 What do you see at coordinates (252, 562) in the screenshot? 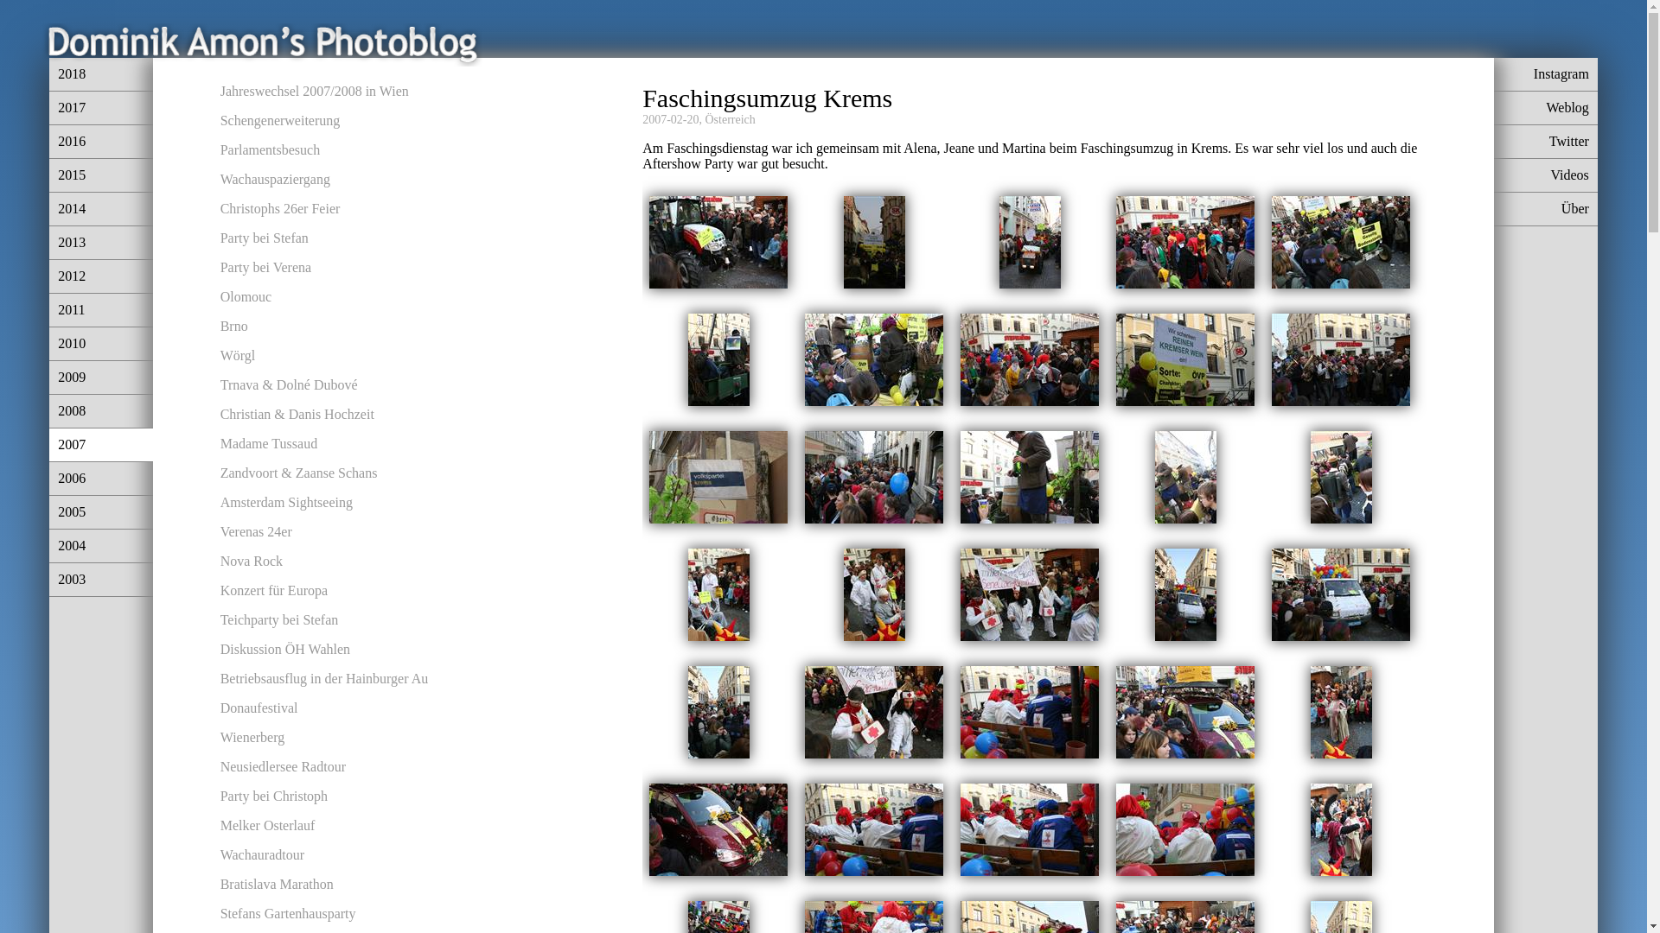
I see `Nova Rock` at bounding box center [252, 562].